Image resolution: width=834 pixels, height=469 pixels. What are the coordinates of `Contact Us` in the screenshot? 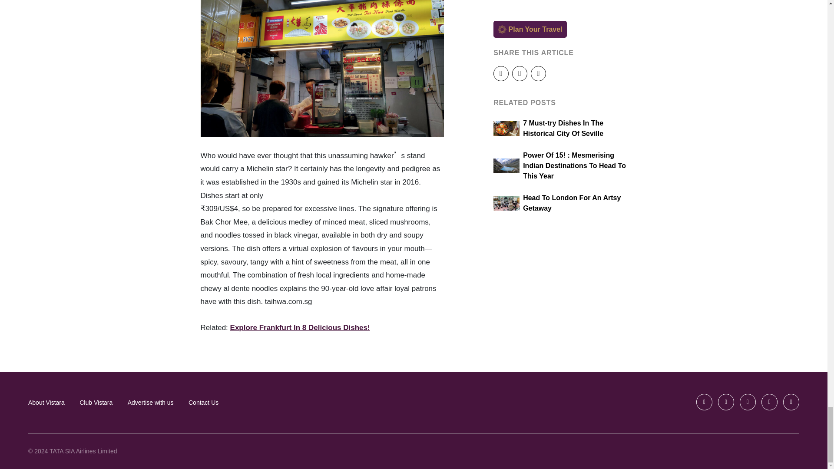 It's located at (203, 403).